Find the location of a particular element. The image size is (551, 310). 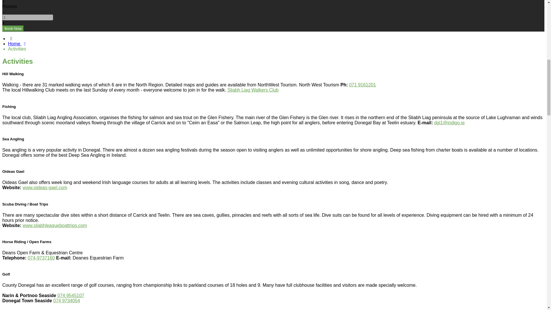

1 is located at coordinates (28, 17).